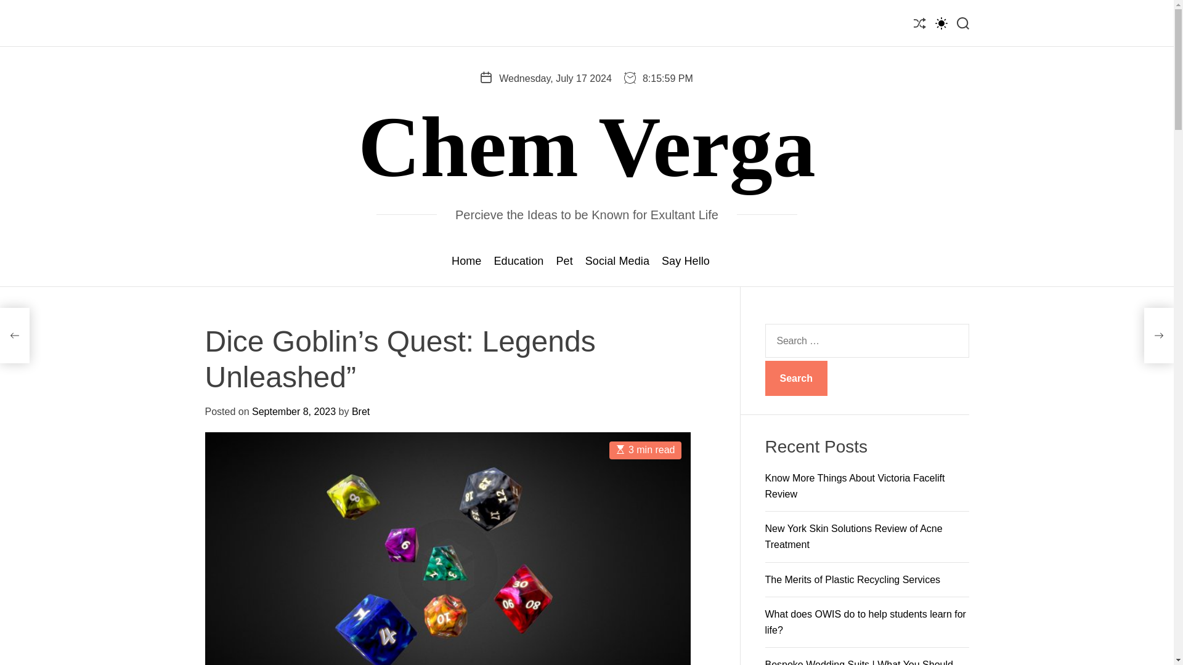 This screenshot has height=665, width=1183. Describe the element at coordinates (360, 411) in the screenshot. I see `Bret` at that location.